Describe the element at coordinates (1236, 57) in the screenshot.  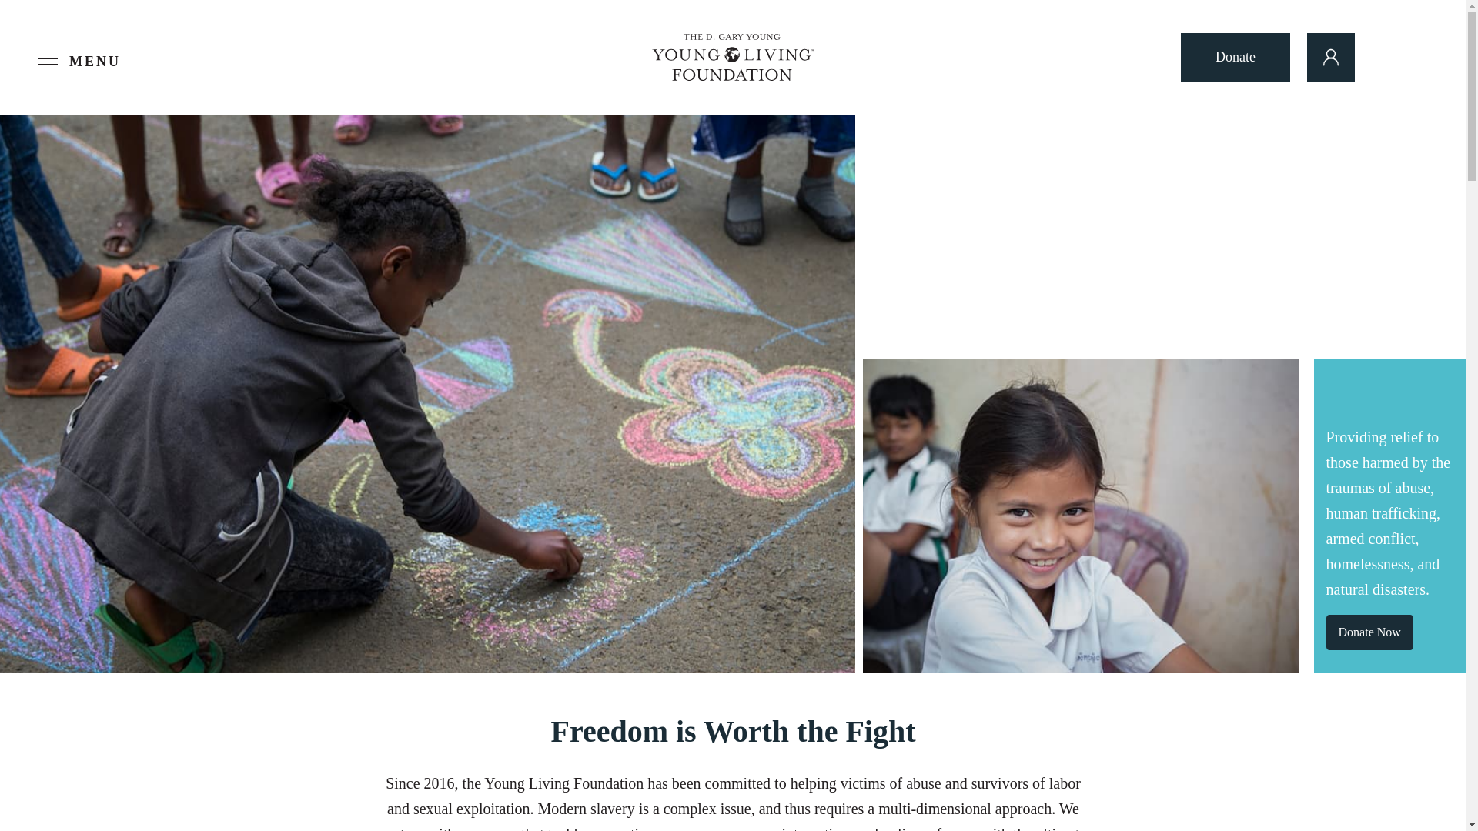
I see `Donate` at that location.